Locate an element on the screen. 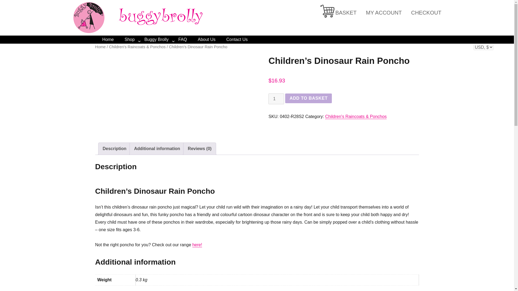  1 is located at coordinates (276, 99).